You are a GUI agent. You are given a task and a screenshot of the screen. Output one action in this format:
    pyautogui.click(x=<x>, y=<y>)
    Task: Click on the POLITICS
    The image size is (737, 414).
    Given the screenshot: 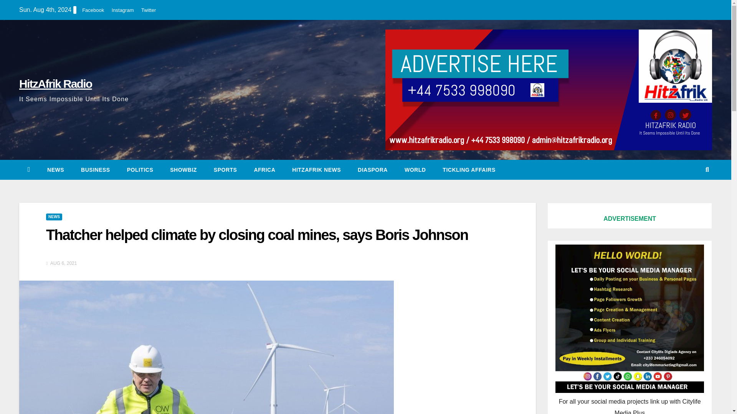 What is the action you would take?
    pyautogui.click(x=140, y=169)
    